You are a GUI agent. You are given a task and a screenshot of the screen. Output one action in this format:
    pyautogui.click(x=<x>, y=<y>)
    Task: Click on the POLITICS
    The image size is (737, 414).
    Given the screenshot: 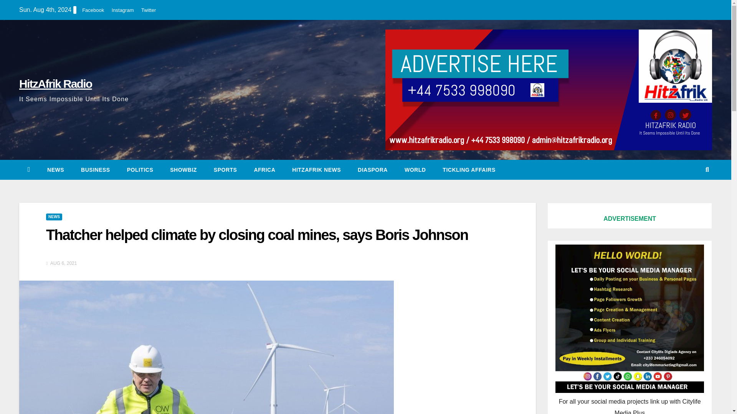 What is the action you would take?
    pyautogui.click(x=140, y=169)
    